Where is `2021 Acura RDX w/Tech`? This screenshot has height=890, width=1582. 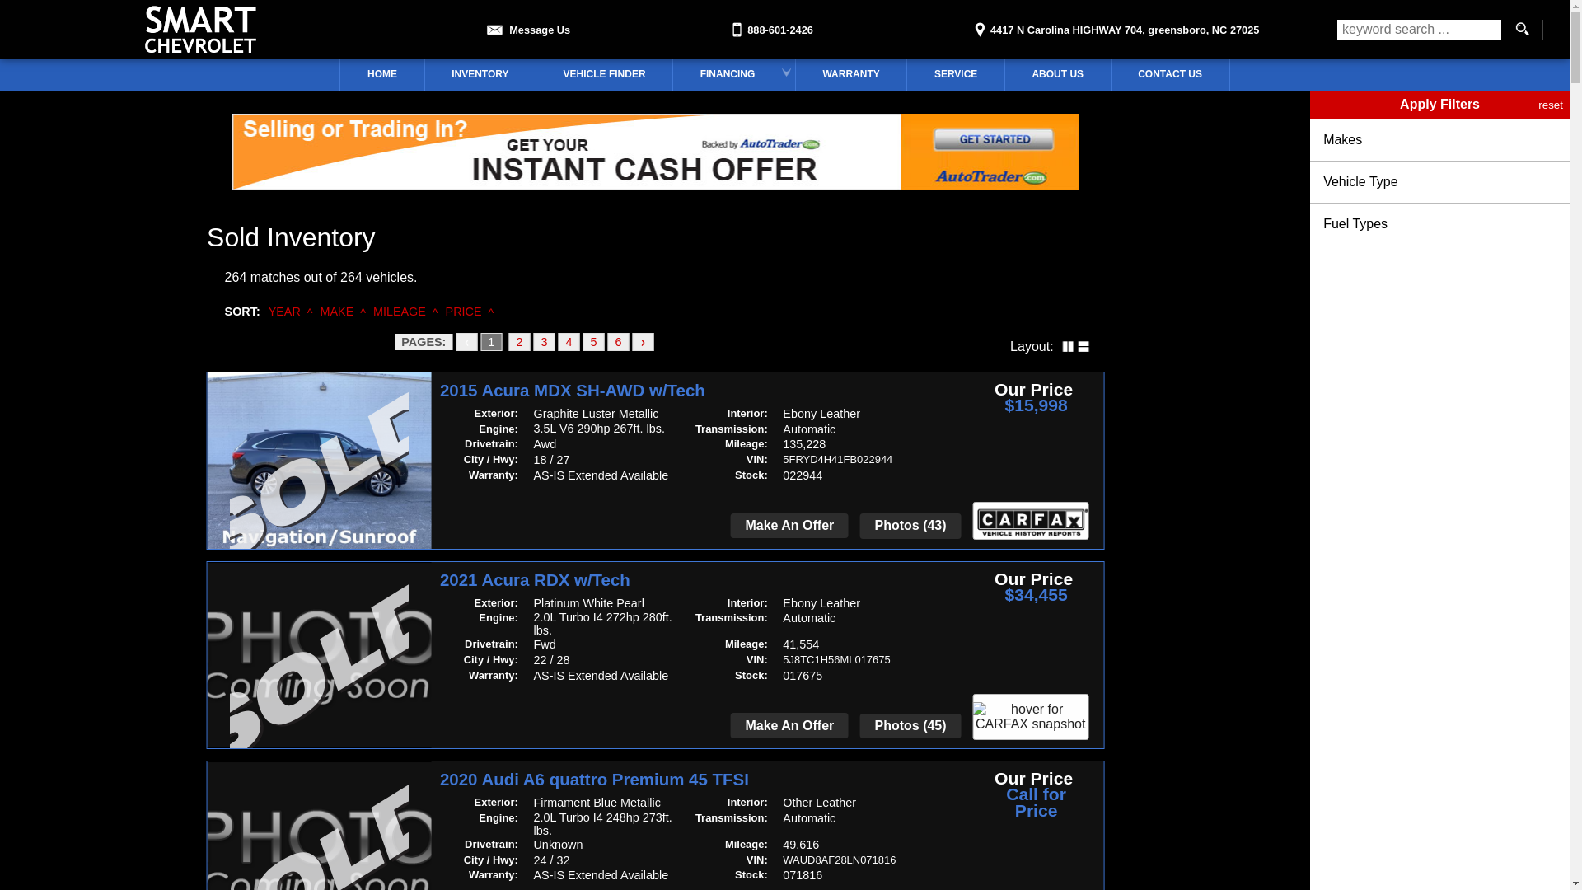
2021 Acura RDX w/Tech is located at coordinates (690, 581).